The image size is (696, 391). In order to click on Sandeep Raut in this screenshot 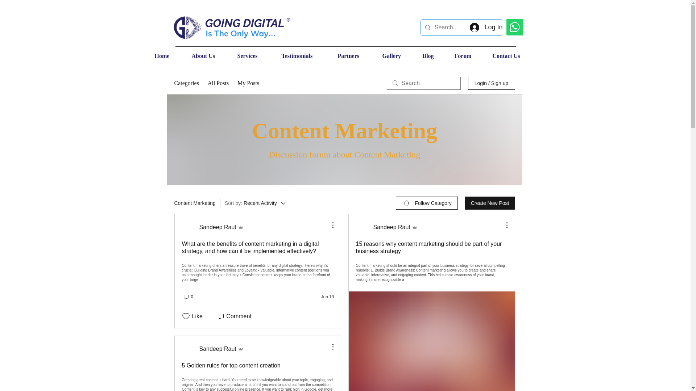, I will do `click(212, 349)`.